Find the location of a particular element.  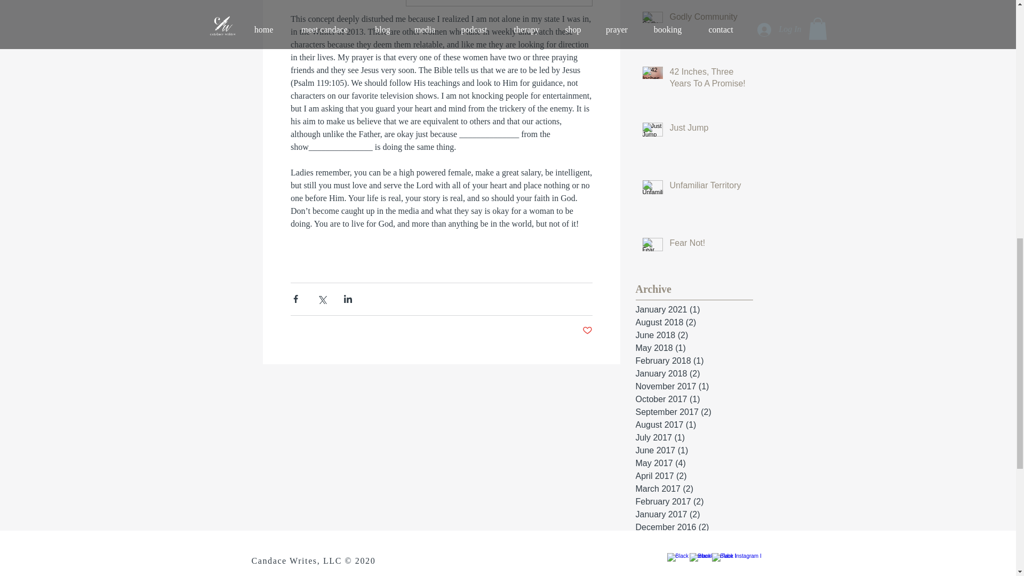

42 Inches, Three Years To A Promise! is located at coordinates (708, 80).